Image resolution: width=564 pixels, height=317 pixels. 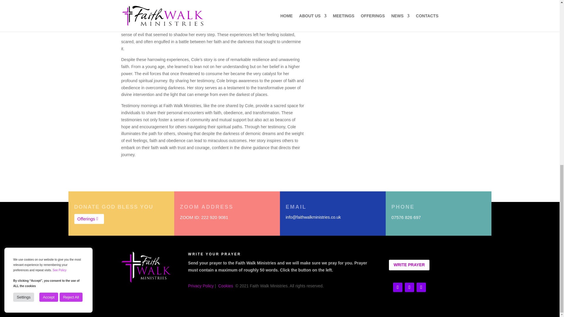 I want to click on Cookies, so click(x=226, y=286).